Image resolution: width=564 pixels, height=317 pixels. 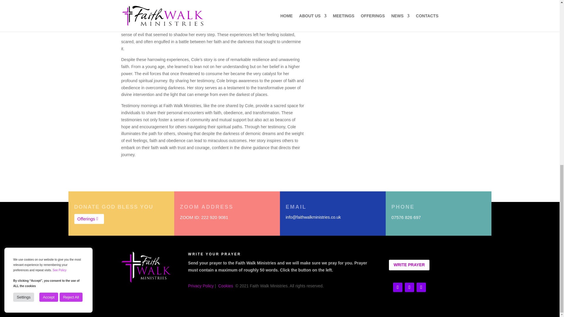 I want to click on Cookies, so click(x=226, y=286).